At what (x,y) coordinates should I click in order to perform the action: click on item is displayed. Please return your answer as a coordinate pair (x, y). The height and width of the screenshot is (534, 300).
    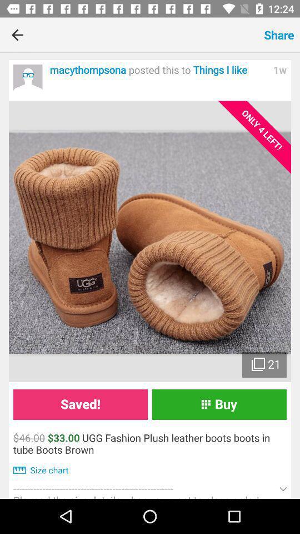
    Looking at the image, I should click on (150, 241).